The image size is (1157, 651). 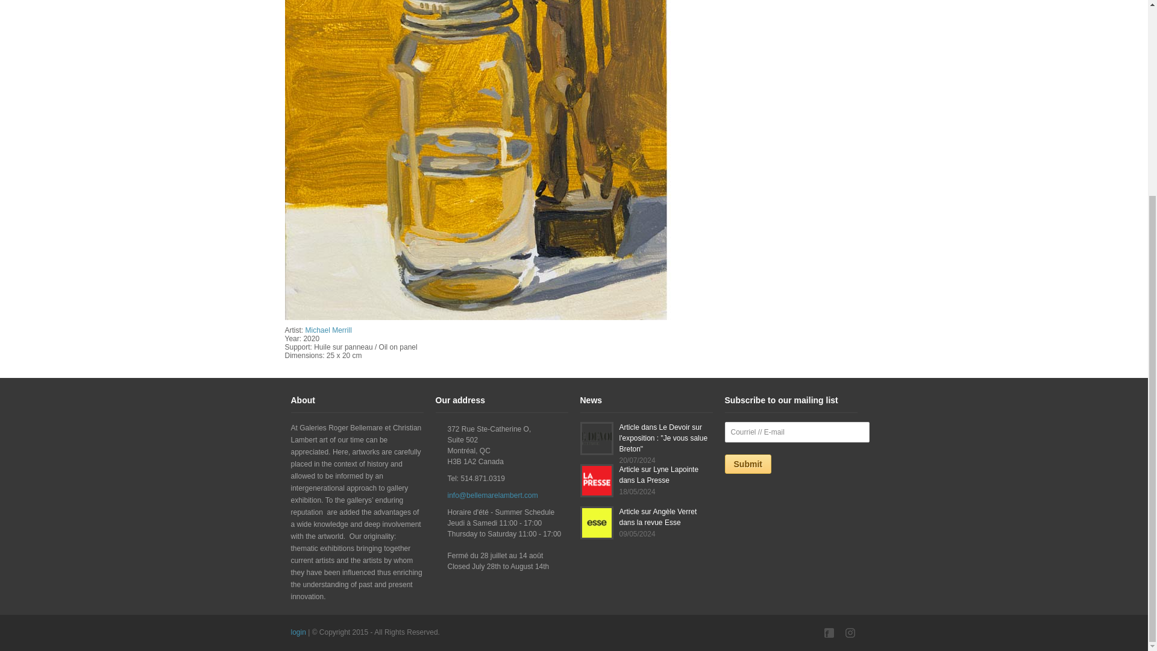 I want to click on Facebook, so click(x=830, y=633).